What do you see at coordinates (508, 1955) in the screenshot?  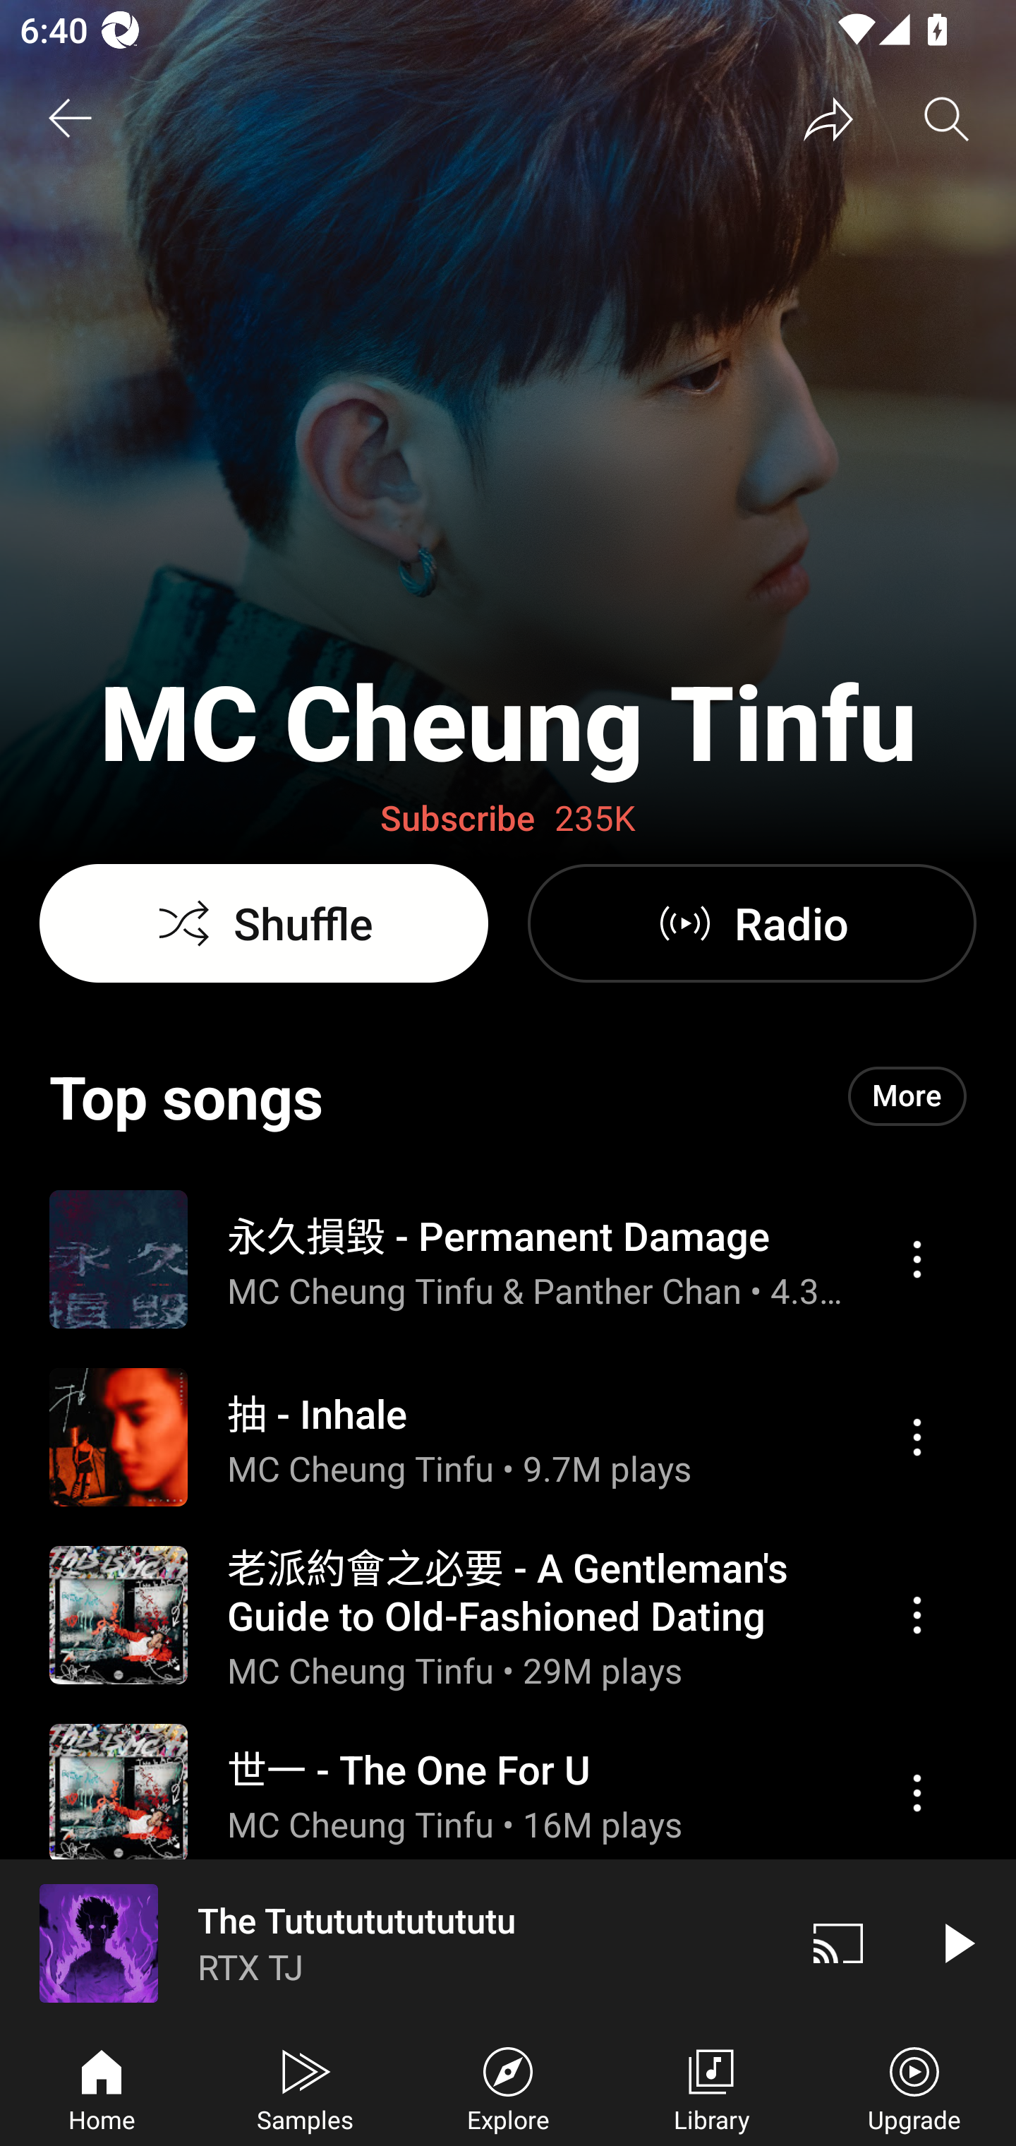 I see `Action menu` at bounding box center [508, 1955].